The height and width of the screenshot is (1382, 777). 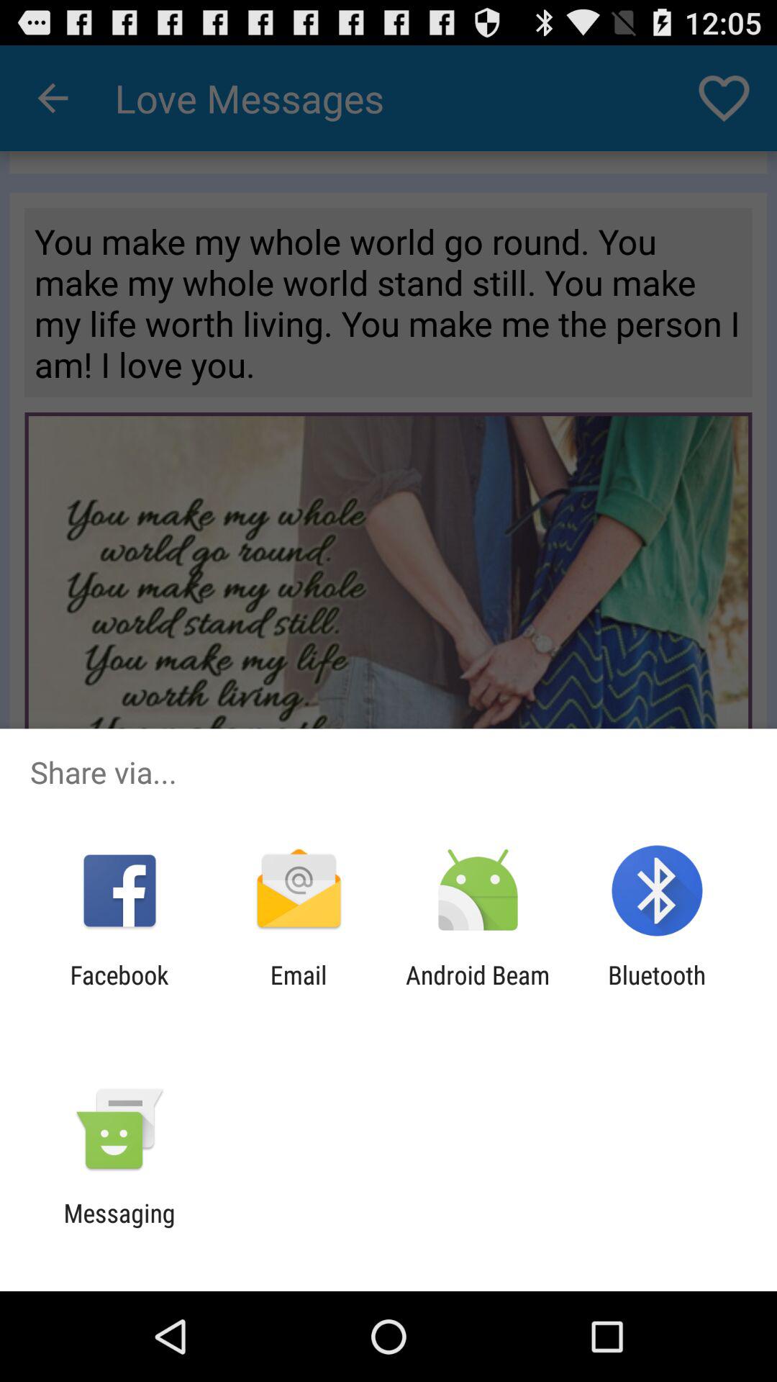 What do you see at coordinates (657, 990) in the screenshot?
I see `choose the item next to the android beam item` at bounding box center [657, 990].